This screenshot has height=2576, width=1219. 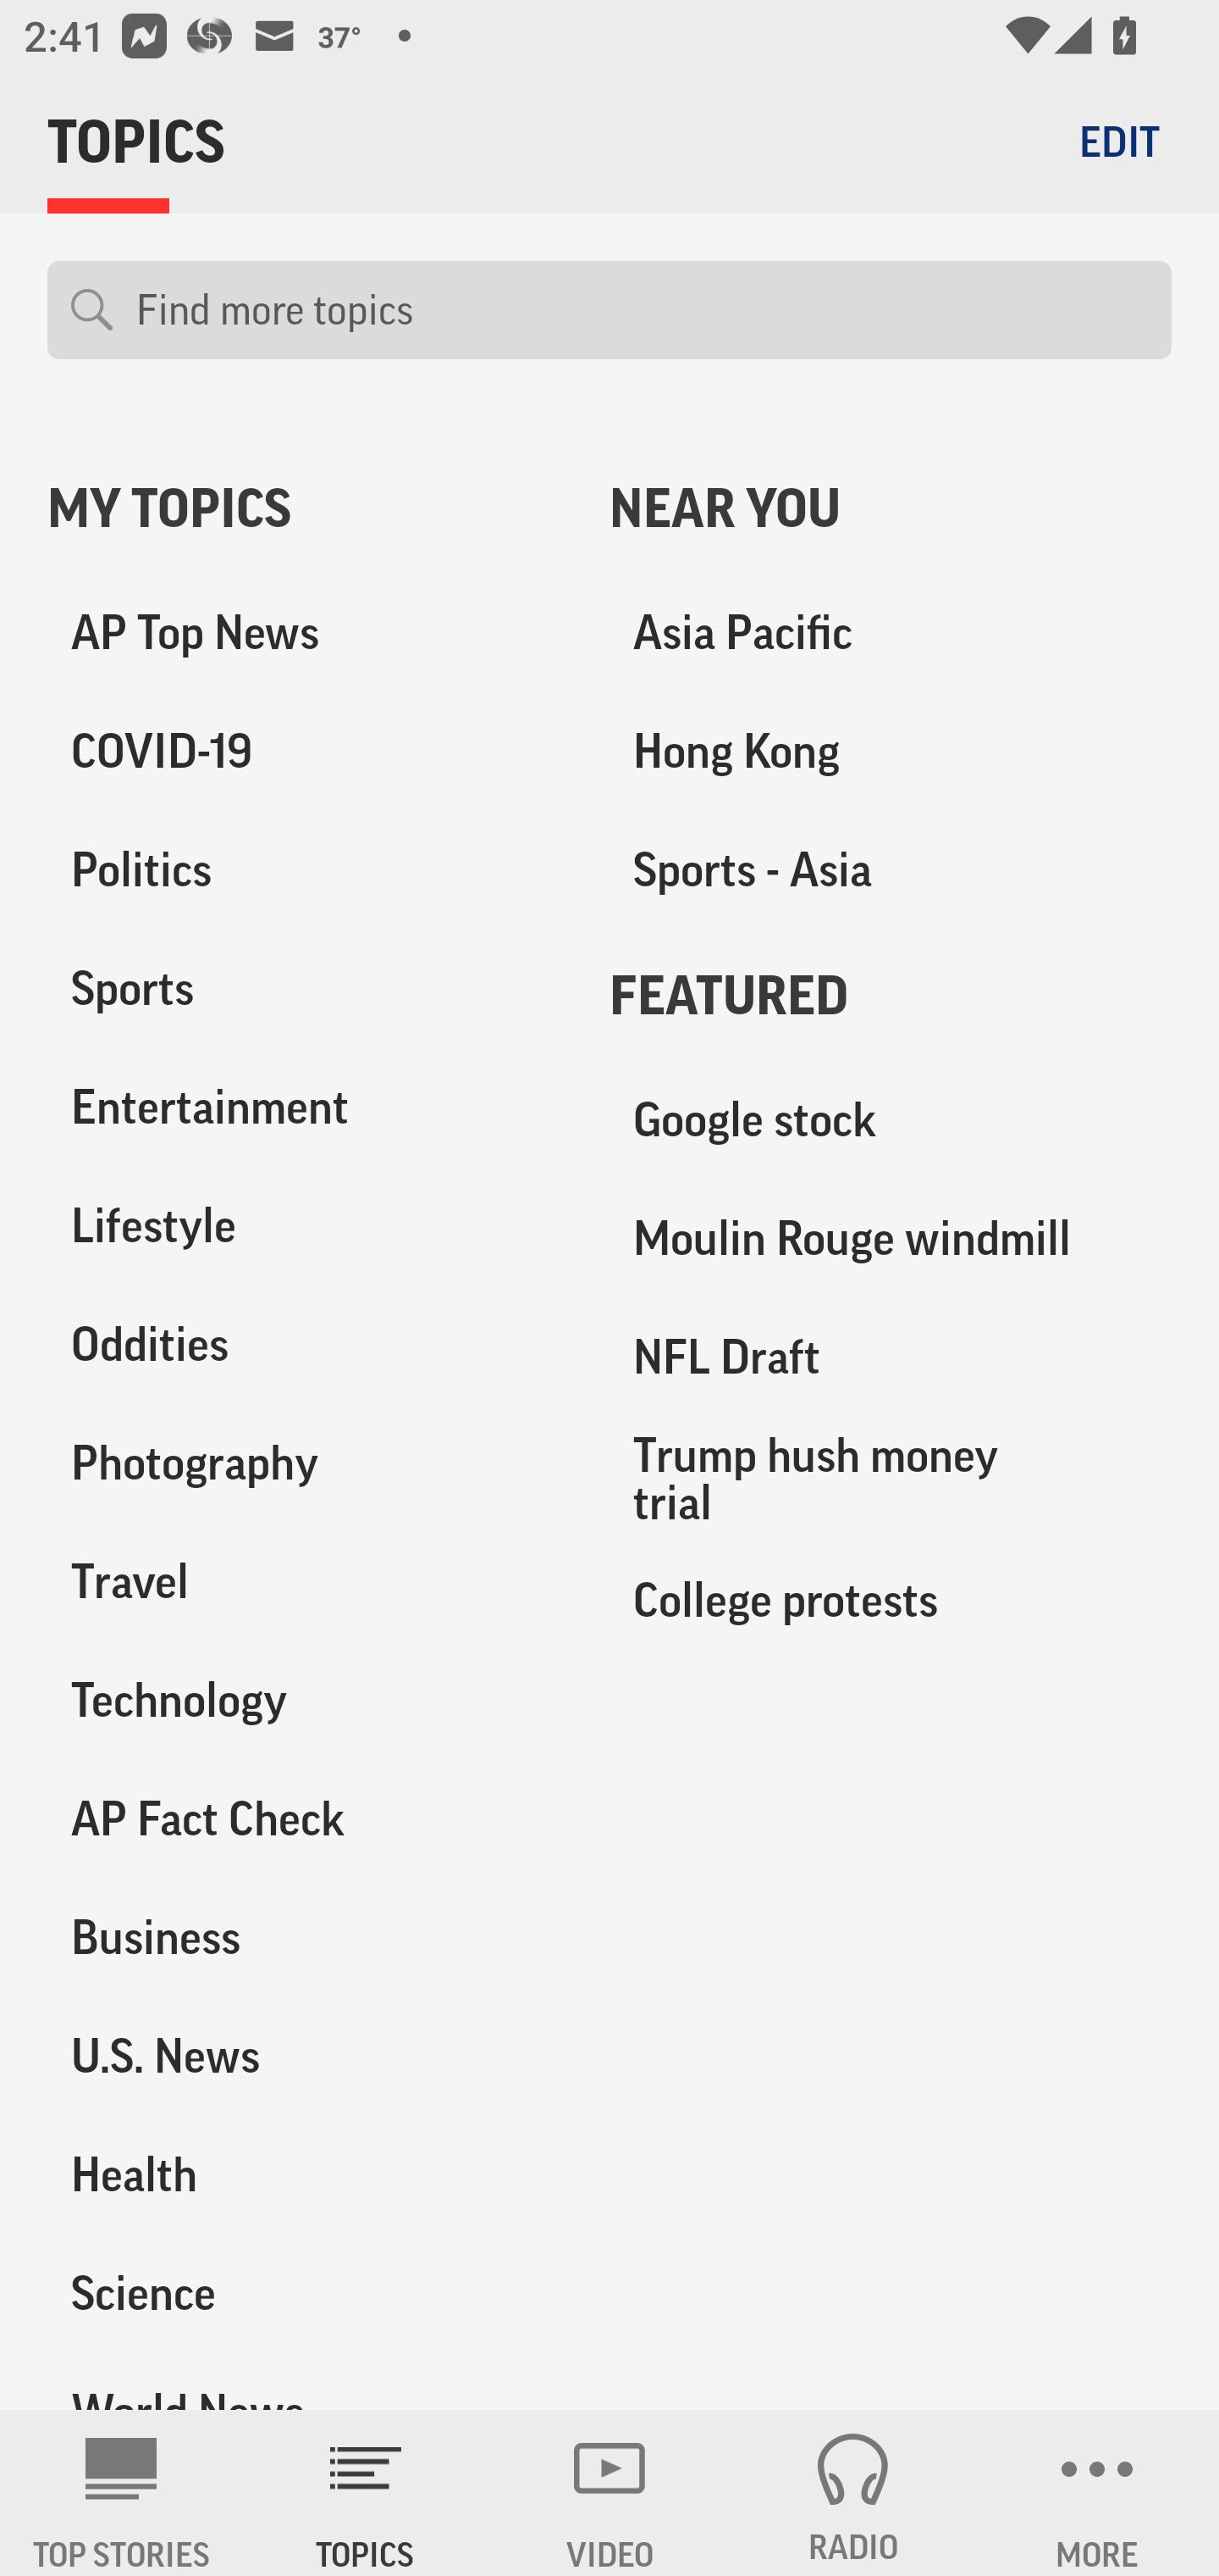 What do you see at coordinates (609, 2493) in the screenshot?
I see `VIDEO` at bounding box center [609, 2493].